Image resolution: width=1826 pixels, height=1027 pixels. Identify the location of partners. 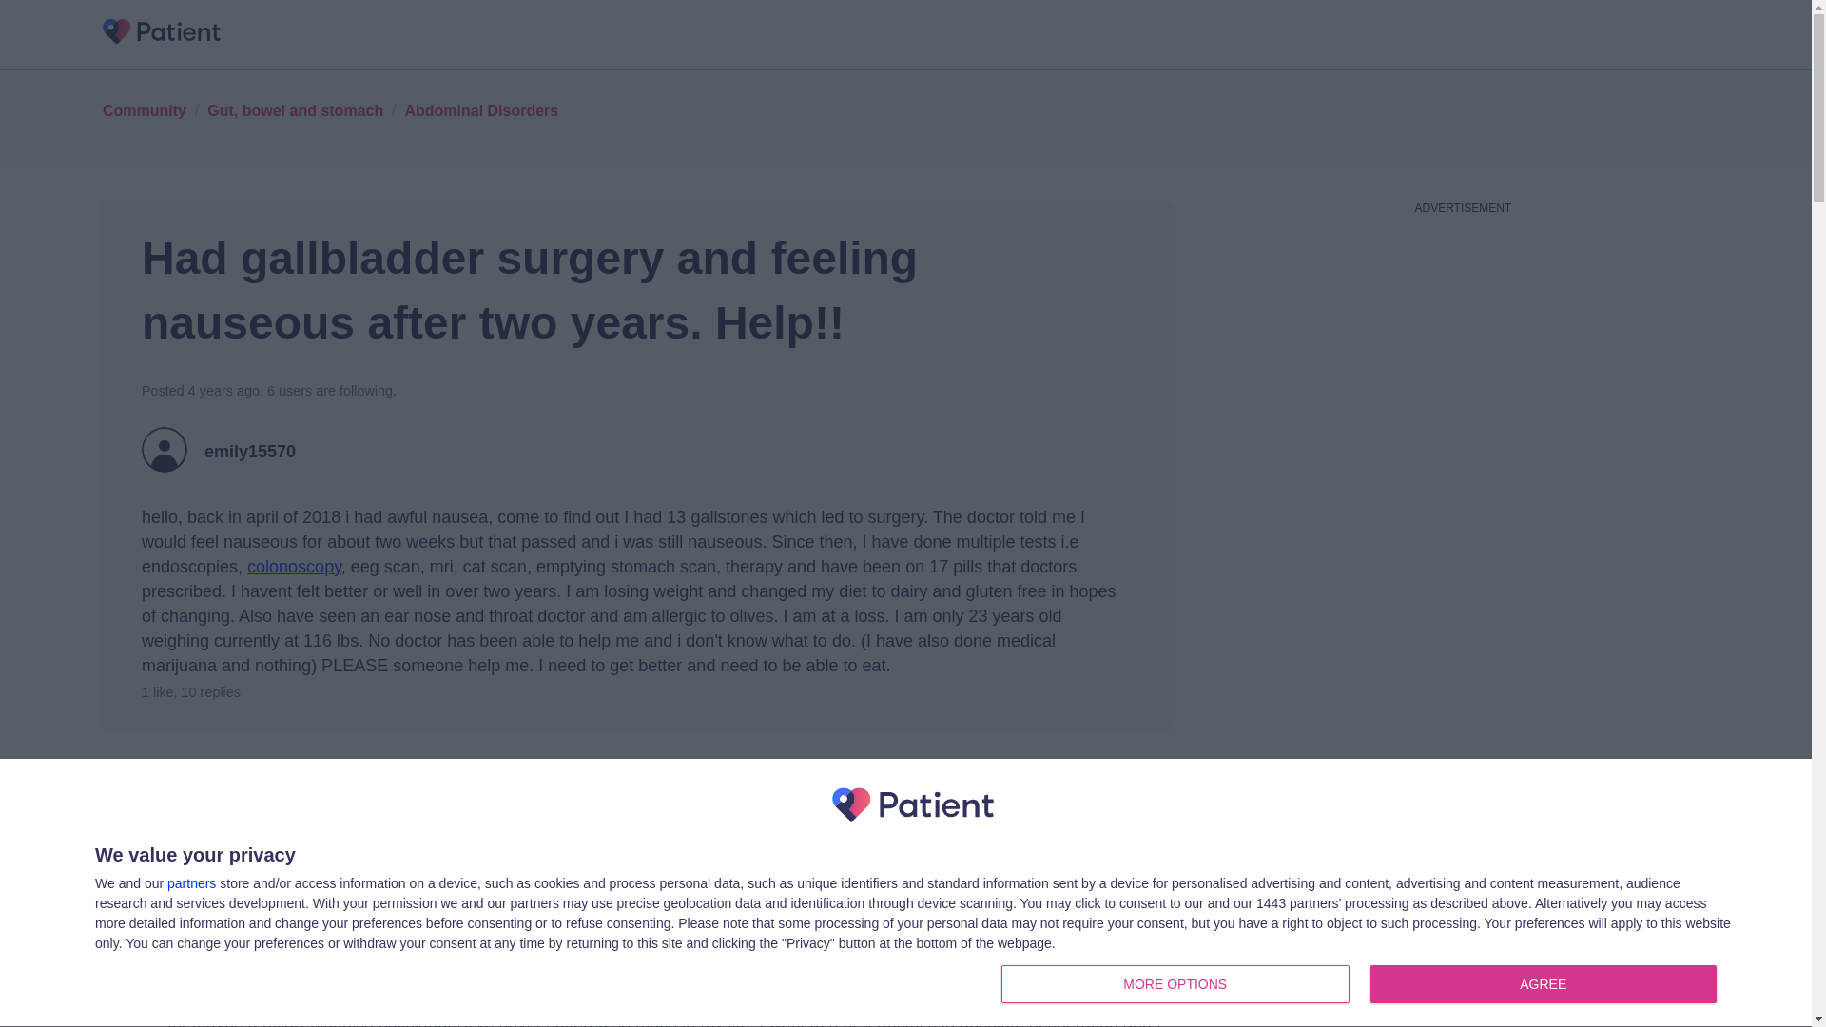
(191, 883).